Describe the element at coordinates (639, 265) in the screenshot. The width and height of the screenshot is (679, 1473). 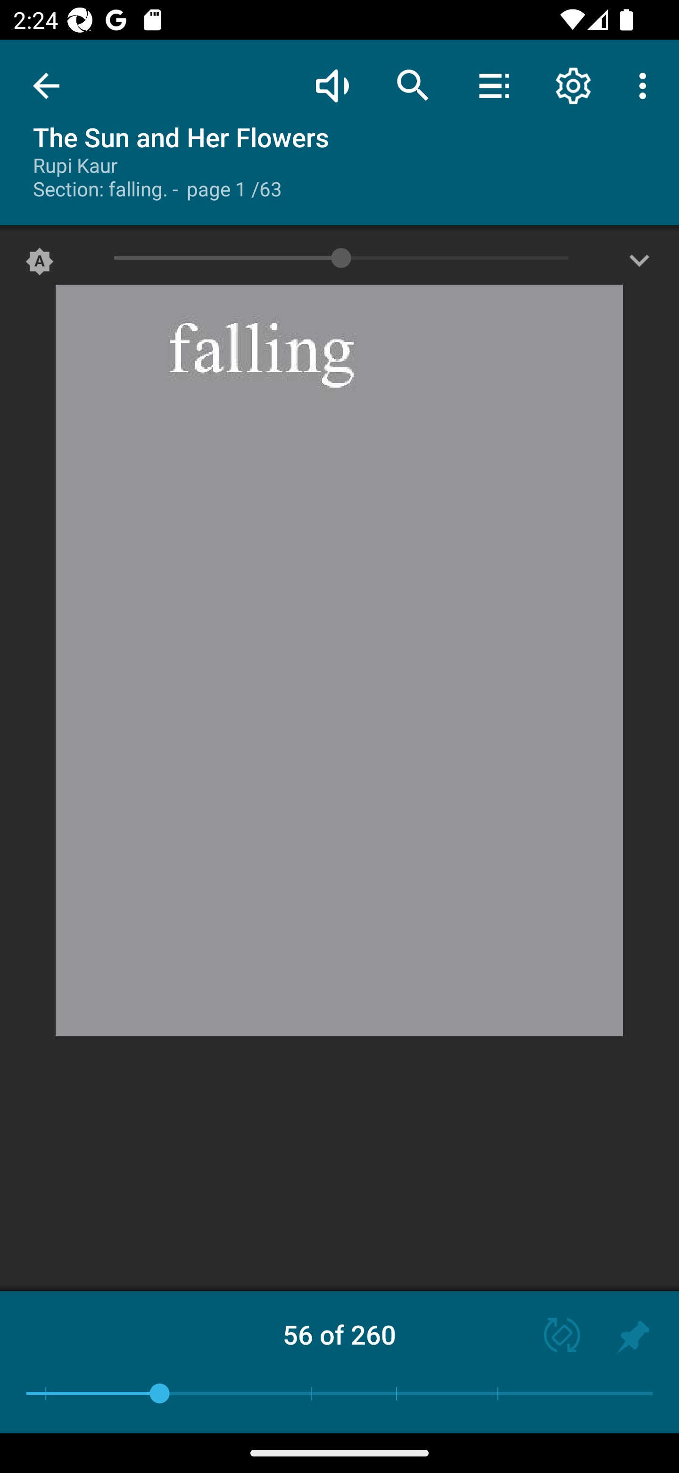
I see `Screen brightness settings` at that location.